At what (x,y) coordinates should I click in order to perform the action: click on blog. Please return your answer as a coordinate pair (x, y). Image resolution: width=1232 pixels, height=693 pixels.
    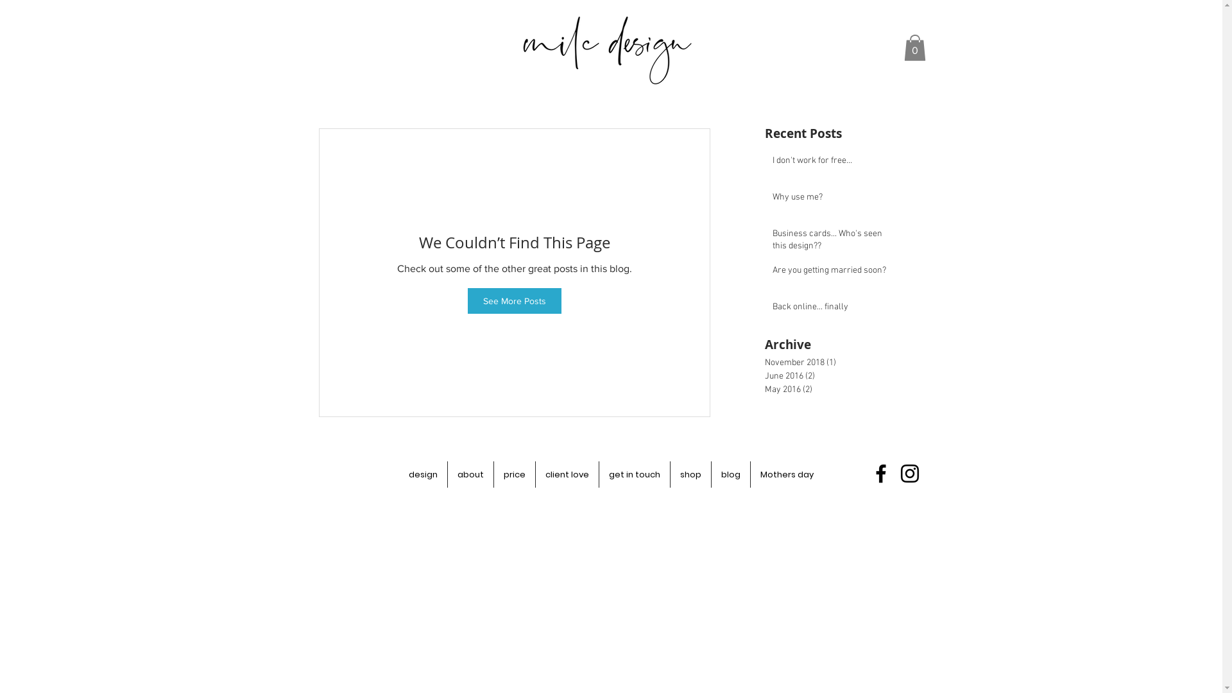
    Looking at the image, I should click on (731, 475).